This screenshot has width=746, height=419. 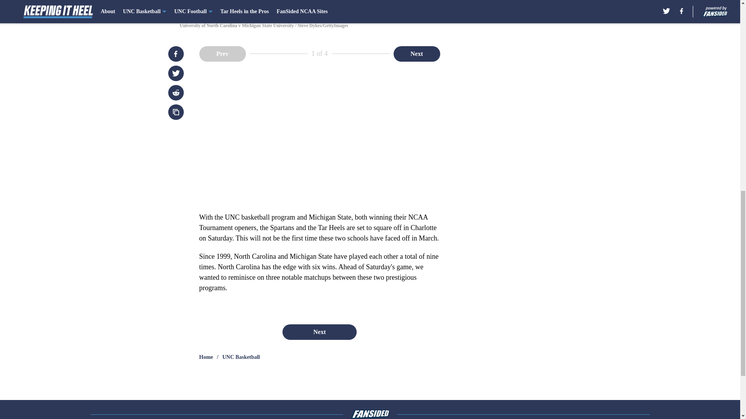 I want to click on Next, so click(x=319, y=332).